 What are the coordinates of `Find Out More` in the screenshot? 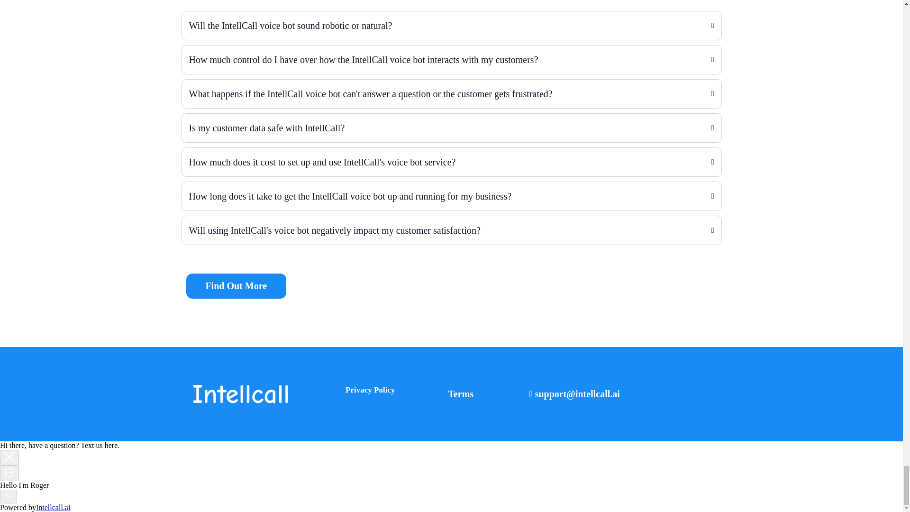 It's located at (235, 285).